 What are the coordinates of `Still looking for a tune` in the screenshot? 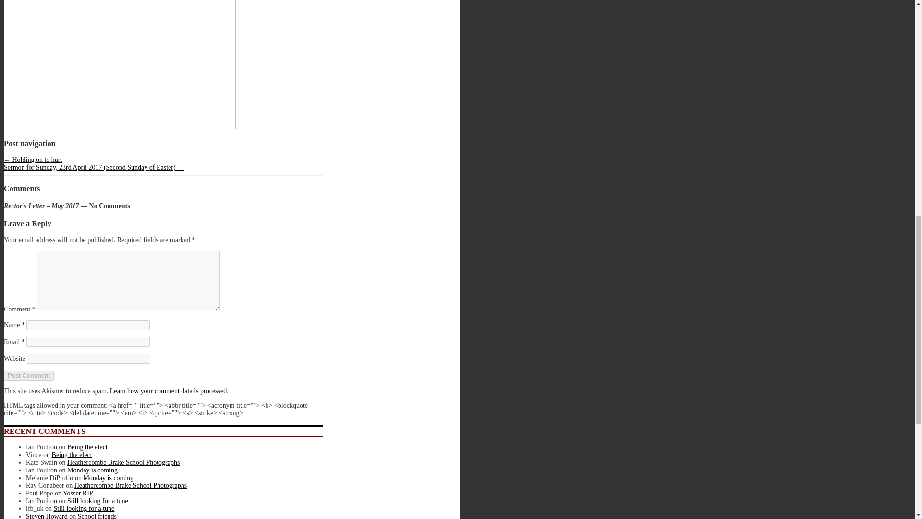 It's located at (84, 508).